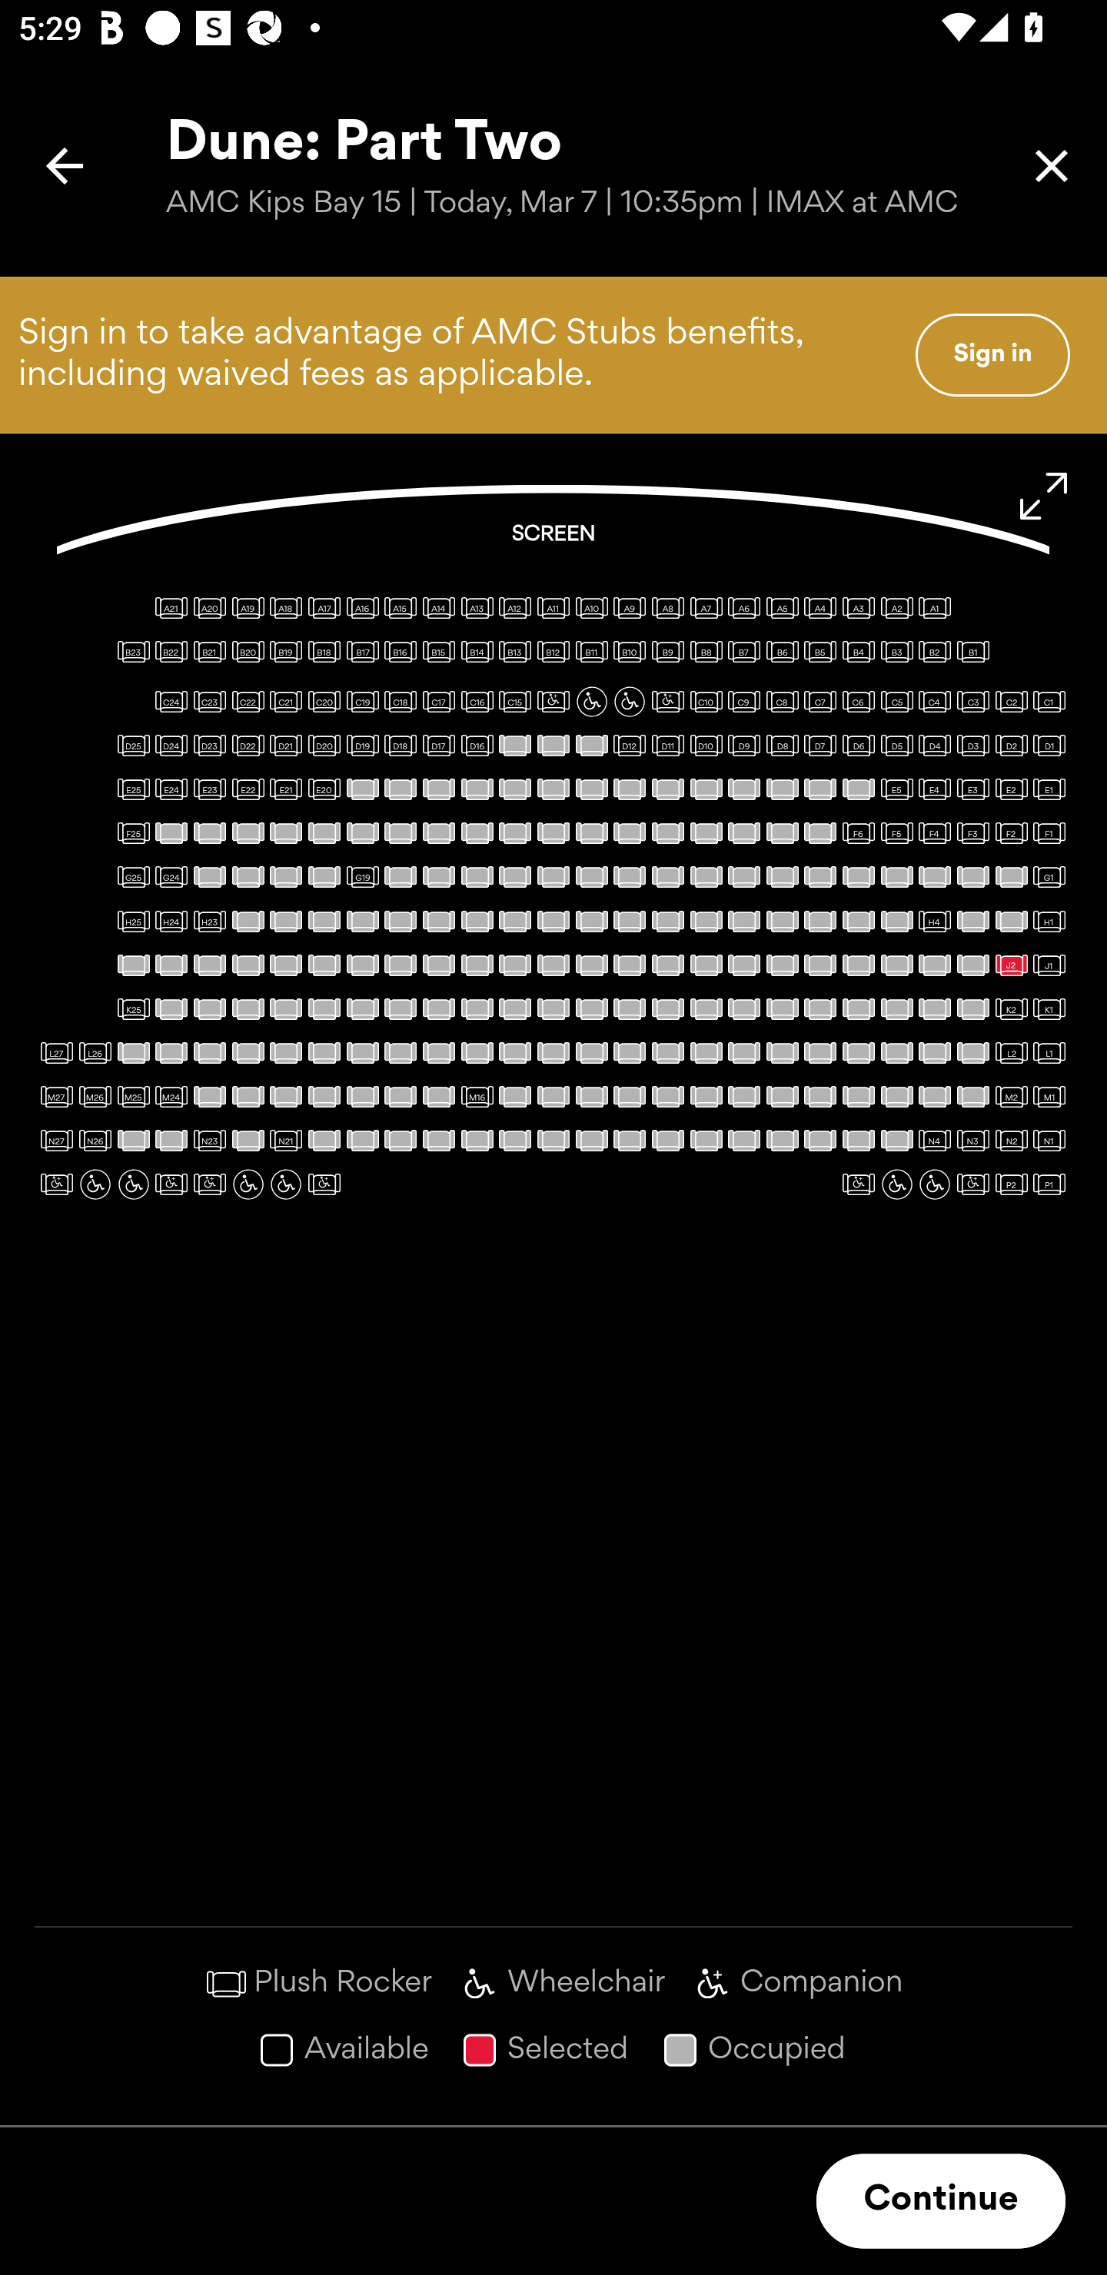 This screenshot has width=1107, height=2275. I want to click on C16, Regular seat, available, so click(477, 702).